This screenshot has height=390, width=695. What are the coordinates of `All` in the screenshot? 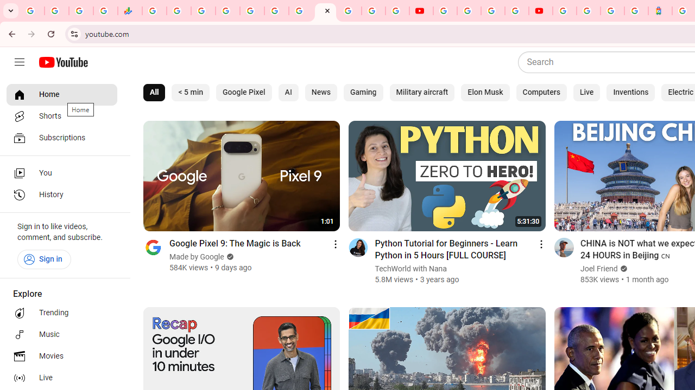 It's located at (154, 92).